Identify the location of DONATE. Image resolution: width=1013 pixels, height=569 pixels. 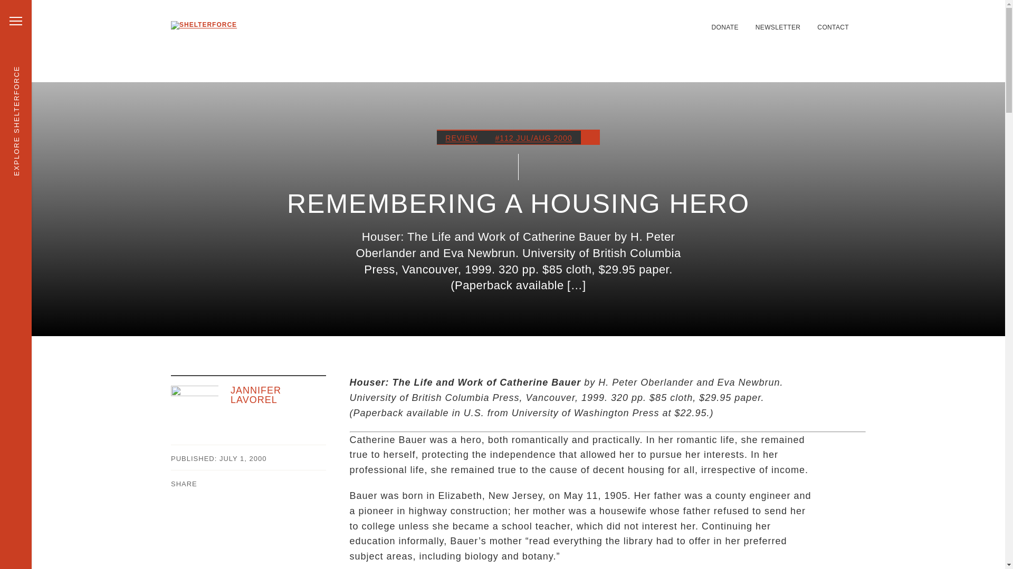
(724, 27).